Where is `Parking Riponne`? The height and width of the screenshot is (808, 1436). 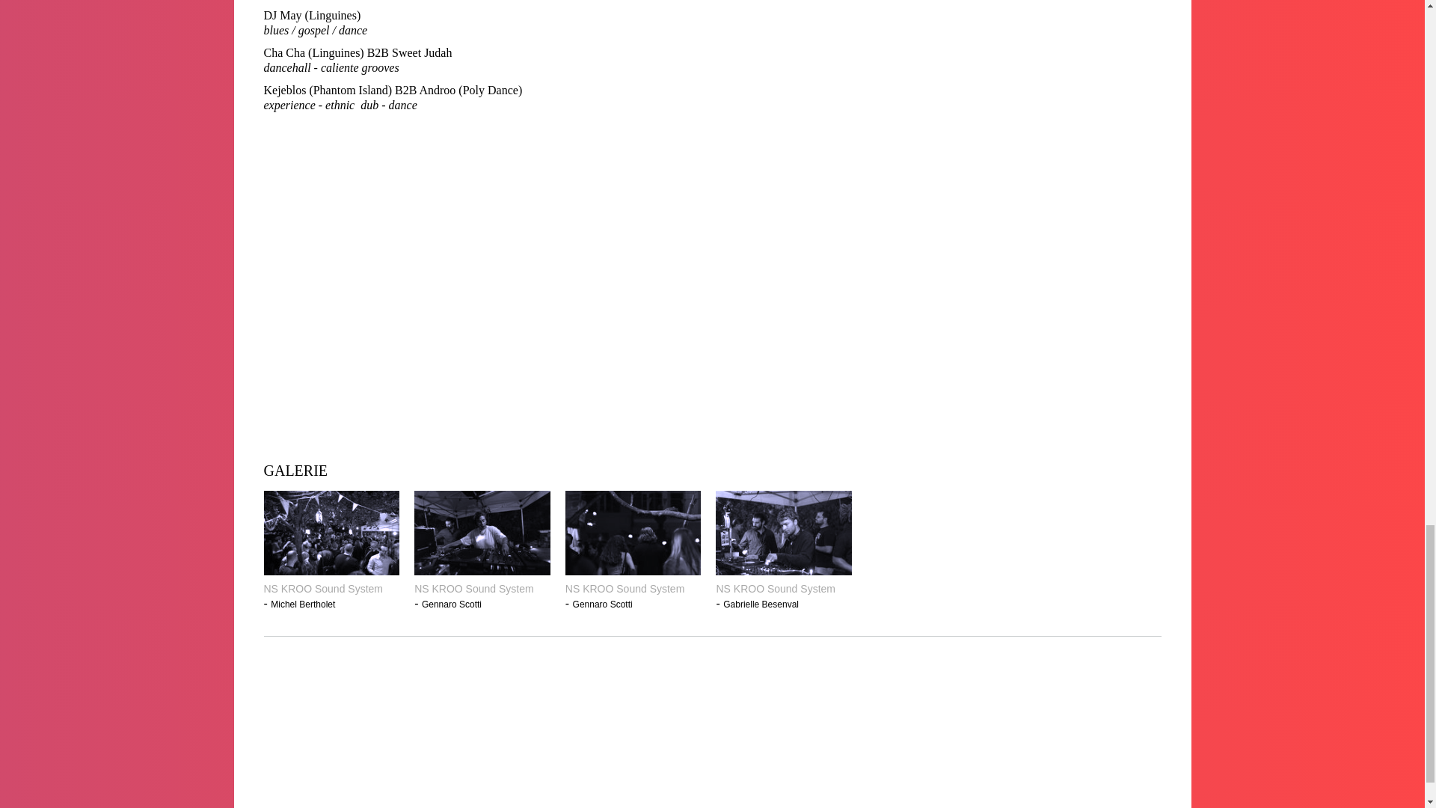 Parking Riponne is located at coordinates (787, 691).